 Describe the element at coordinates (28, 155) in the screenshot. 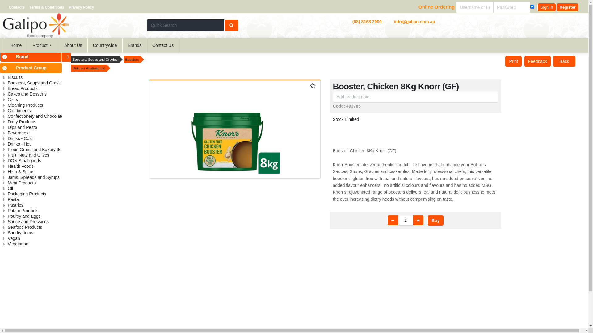

I see `Fruit, Nuts and Olives` at that location.